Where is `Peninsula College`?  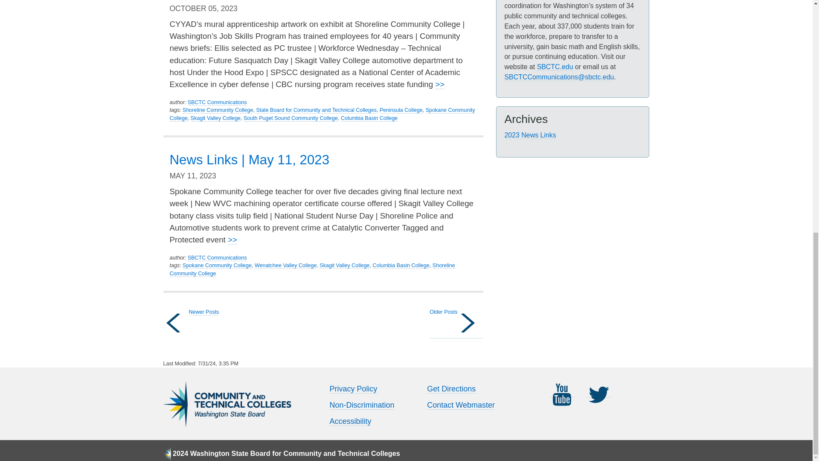 Peninsula College is located at coordinates (401, 110).